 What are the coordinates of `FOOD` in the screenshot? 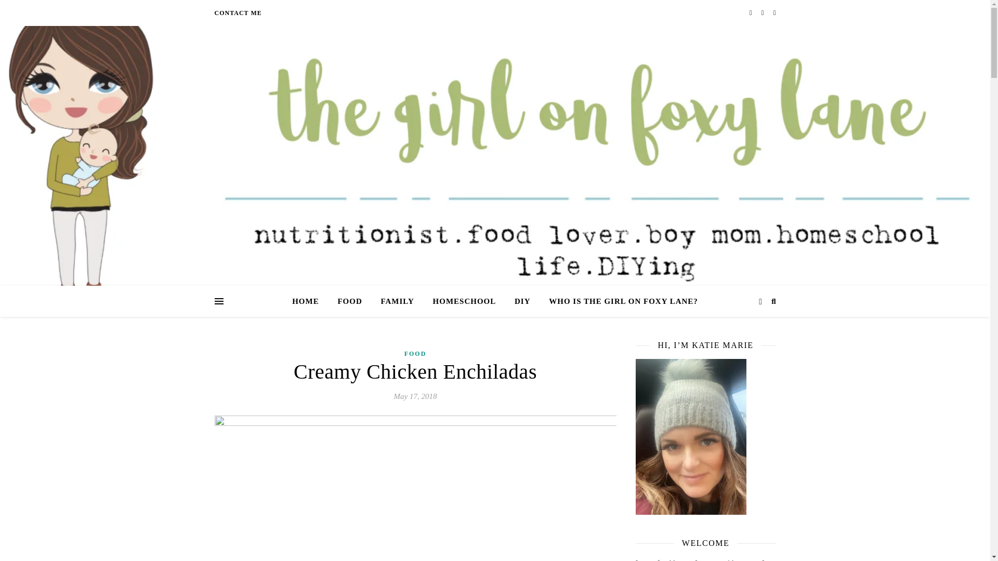 It's located at (349, 301).